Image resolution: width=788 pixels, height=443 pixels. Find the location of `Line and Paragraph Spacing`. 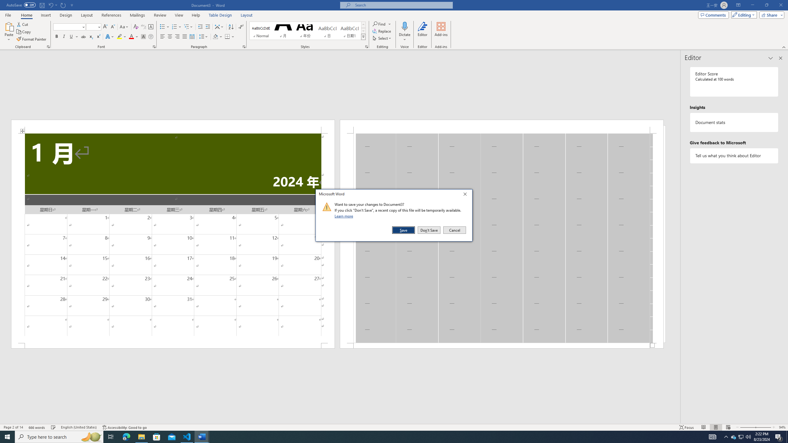

Line and Paragraph Spacing is located at coordinates (188, 27).